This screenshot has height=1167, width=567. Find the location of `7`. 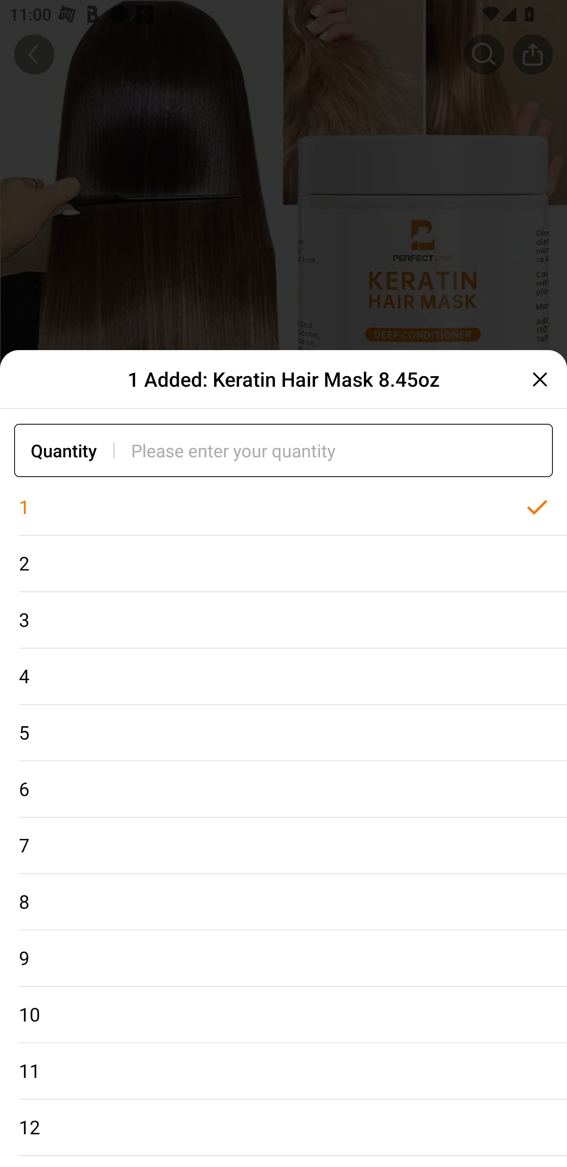

7 is located at coordinates (283, 846).